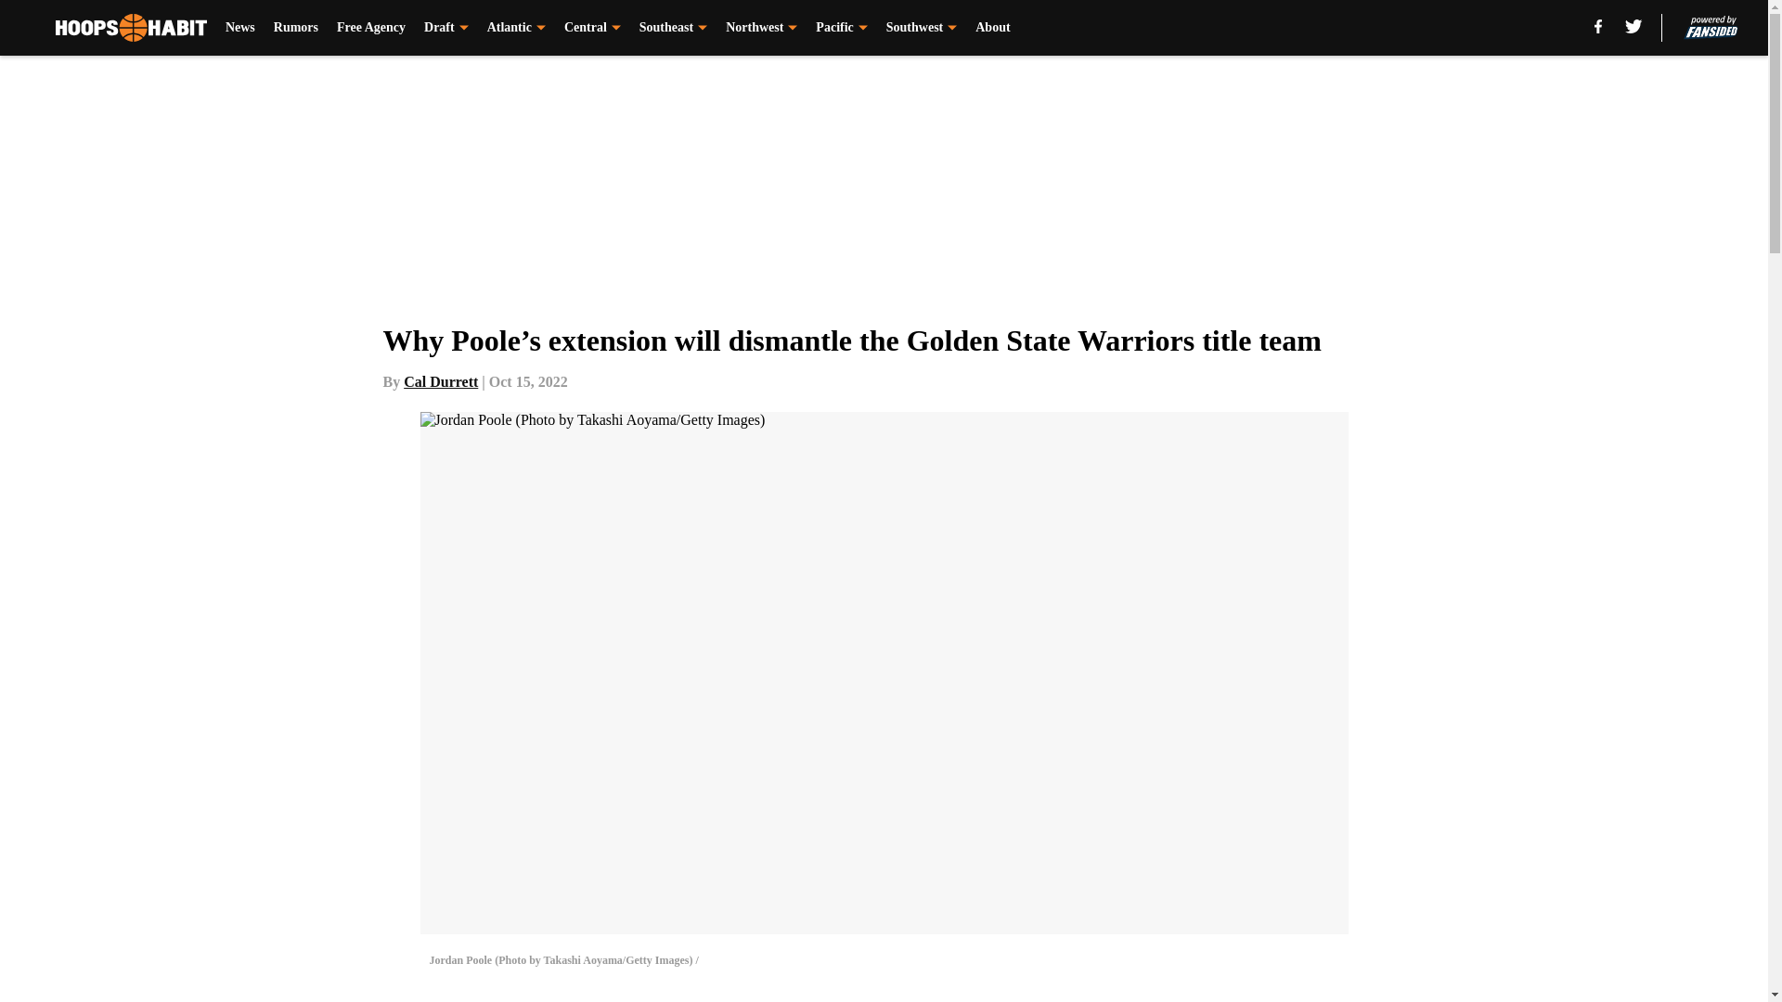  I want to click on Northwest, so click(761, 28).